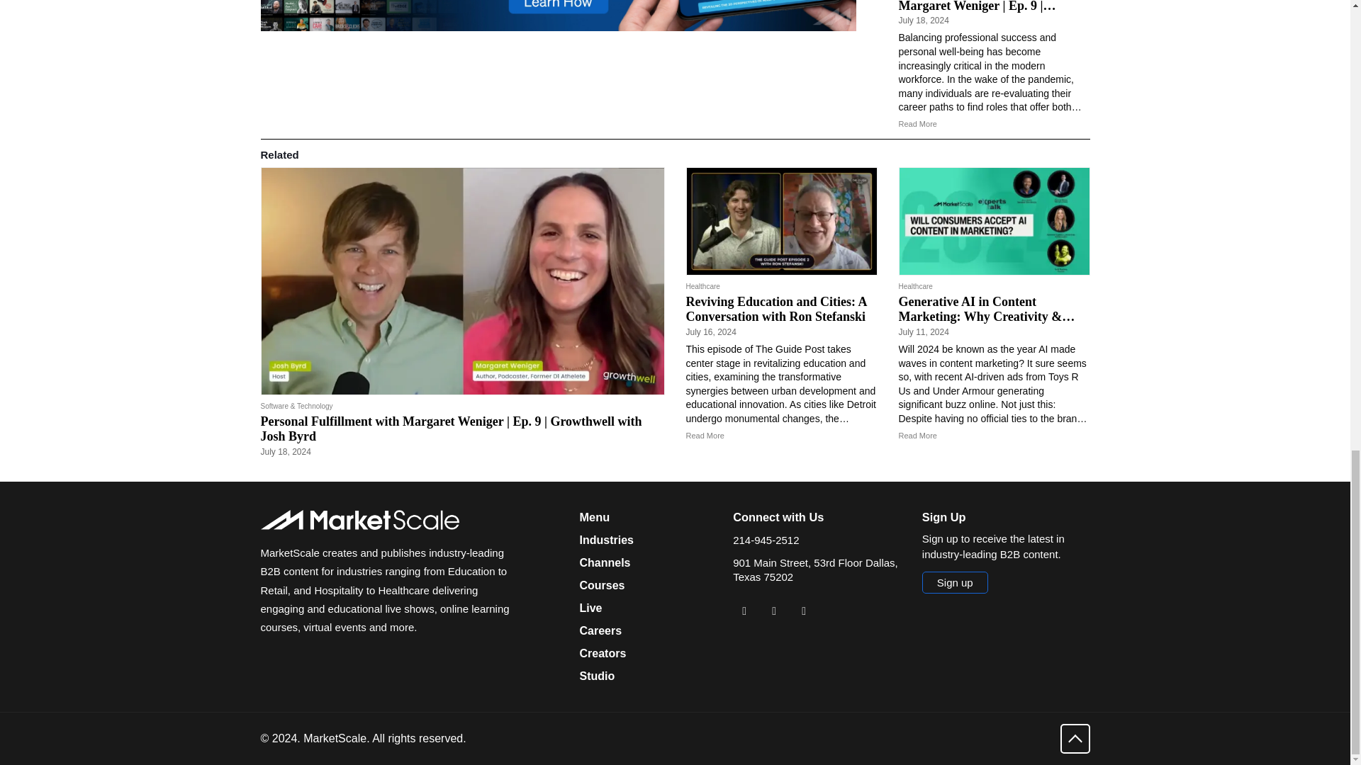 The width and height of the screenshot is (1361, 765). I want to click on Share on Linkedin, so click(744, 611).